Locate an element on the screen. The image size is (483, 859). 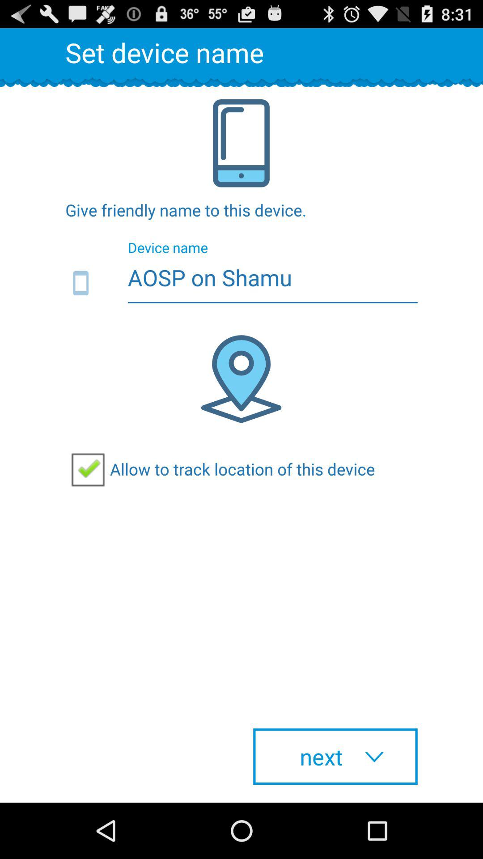
tap the allow to track checkbox is located at coordinates (220, 469).